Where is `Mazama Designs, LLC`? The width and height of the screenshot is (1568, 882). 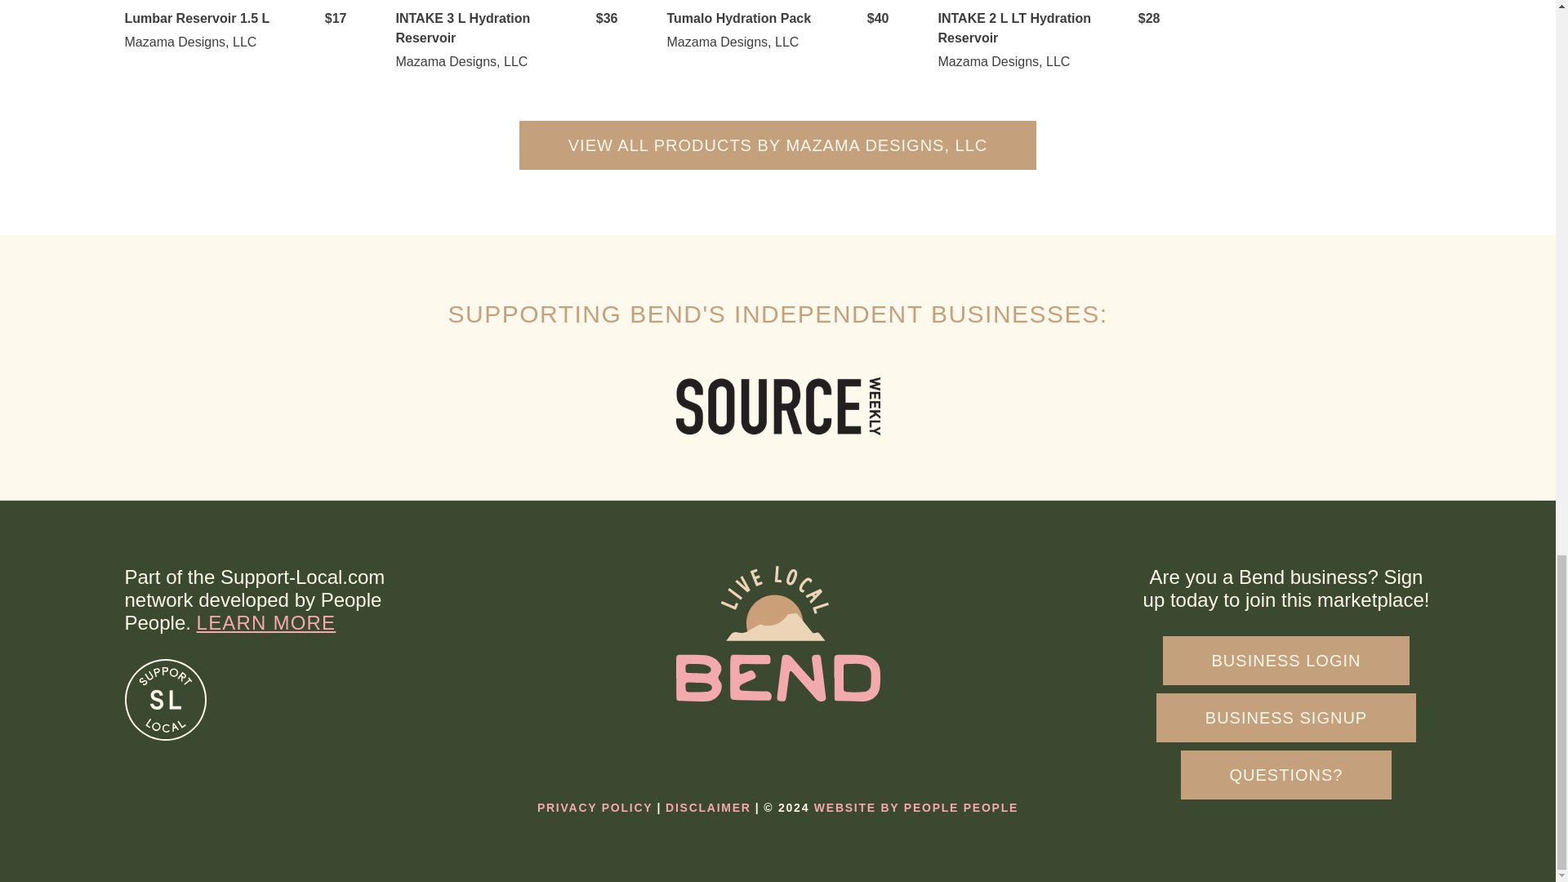
Mazama Designs, LLC is located at coordinates (189, 42).